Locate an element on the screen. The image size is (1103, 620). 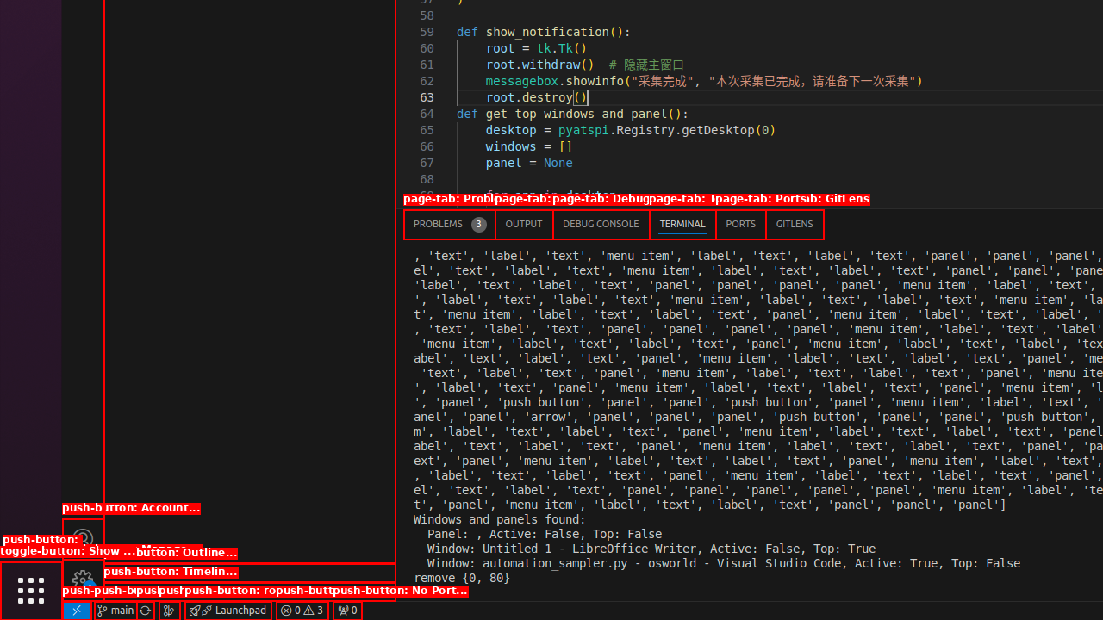
OSWorld (Git) - Synchronize Changes is located at coordinates (145, 611).